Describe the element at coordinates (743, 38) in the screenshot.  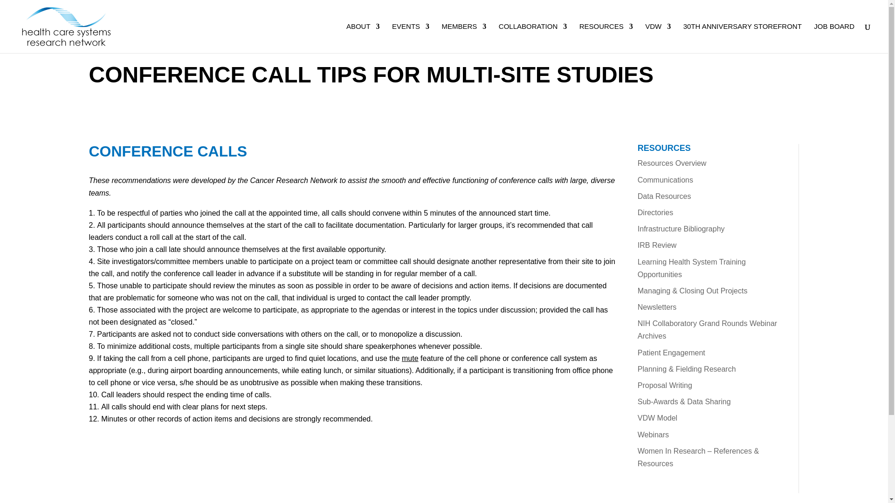
I see `30TH ANNIVERSARY STOREFRONT` at that location.